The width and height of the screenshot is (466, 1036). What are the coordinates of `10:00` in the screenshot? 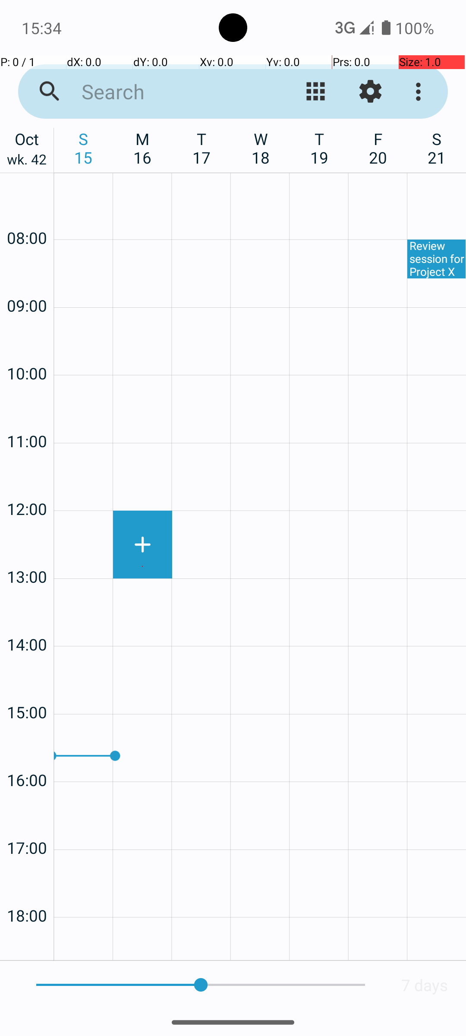 It's located at (27, 351).